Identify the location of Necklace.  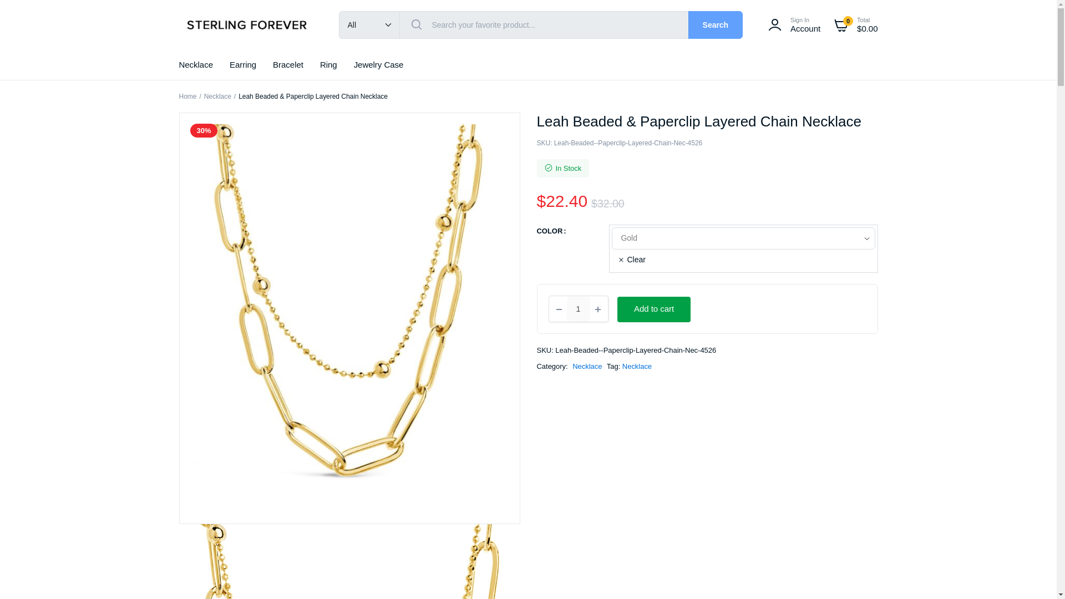
(195, 64).